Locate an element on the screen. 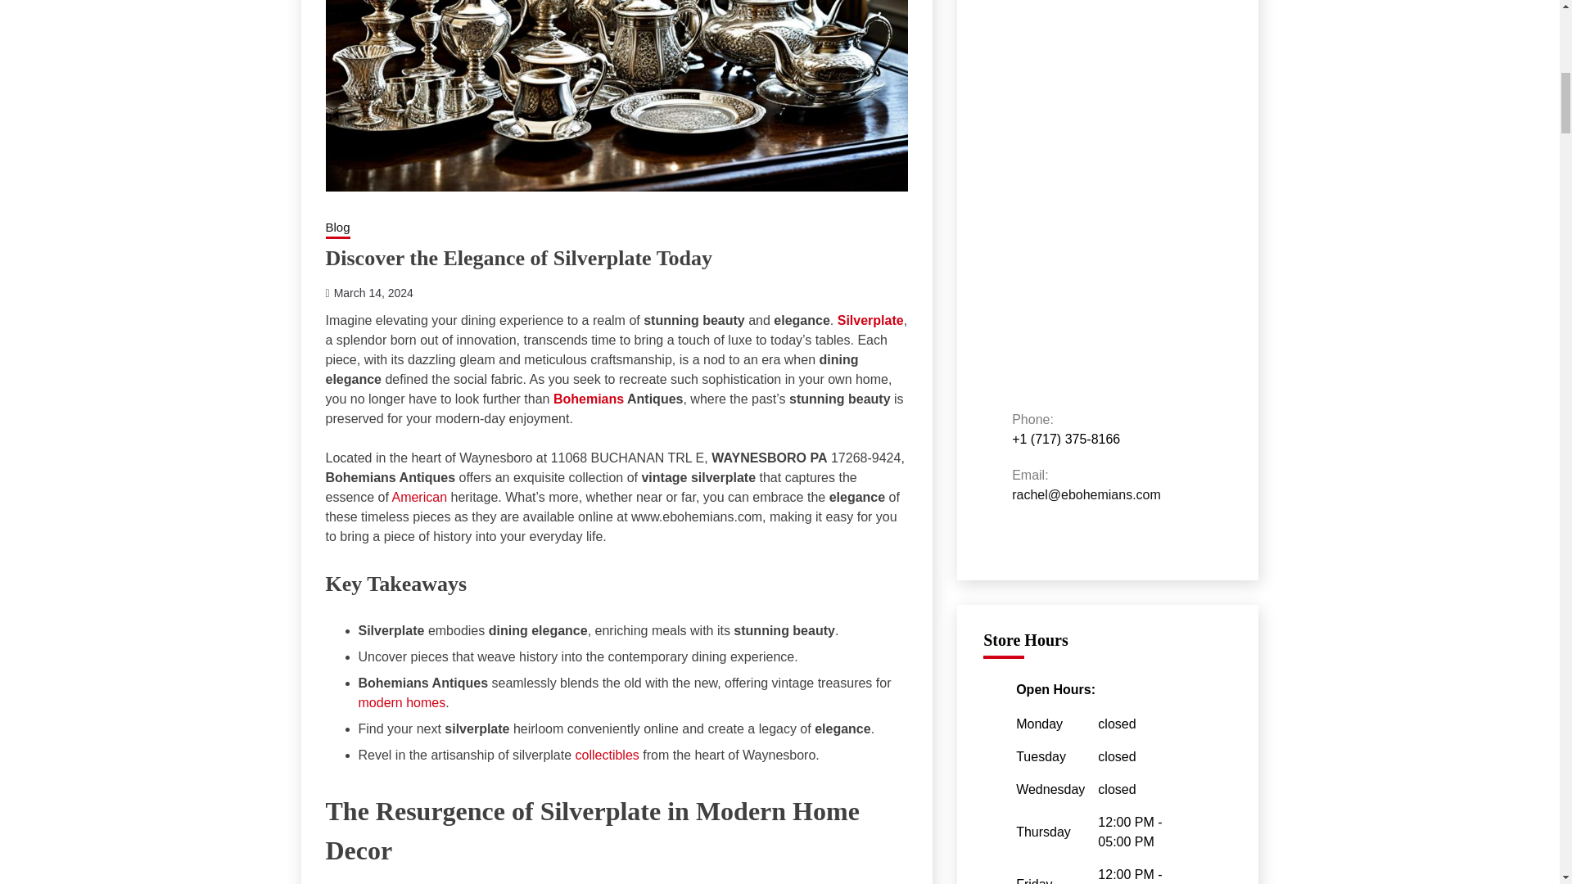 The height and width of the screenshot is (884, 1572). Silverplate is located at coordinates (617, 95).